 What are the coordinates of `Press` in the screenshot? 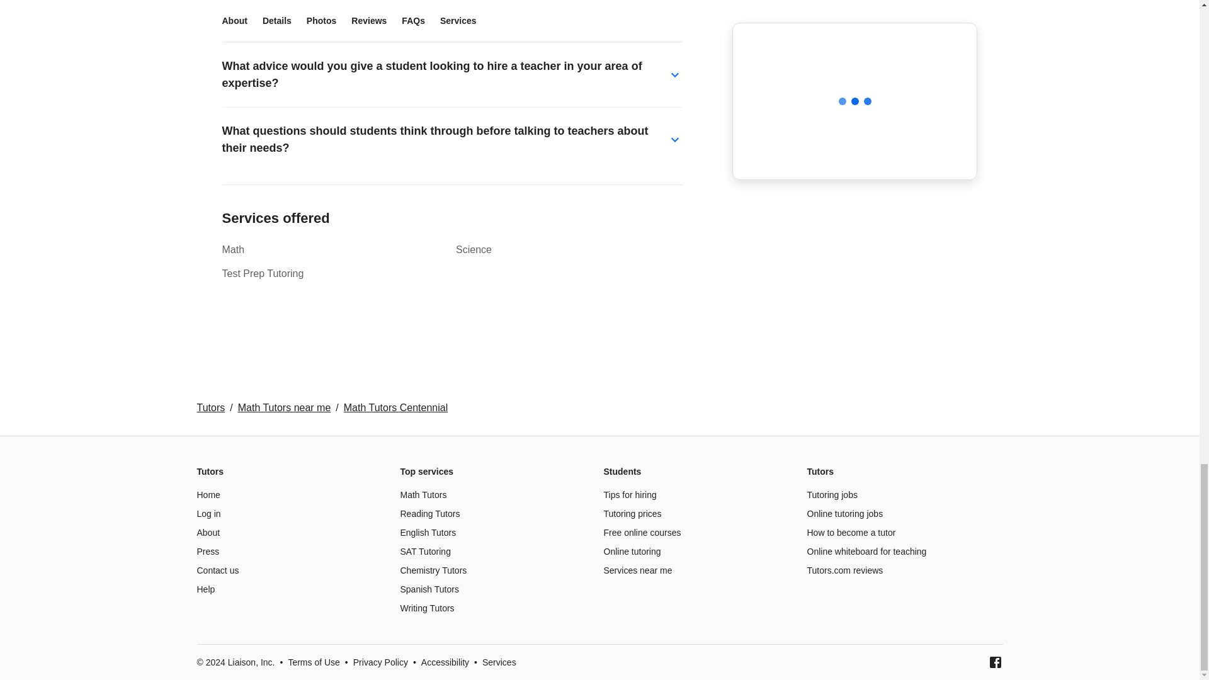 It's located at (207, 552).